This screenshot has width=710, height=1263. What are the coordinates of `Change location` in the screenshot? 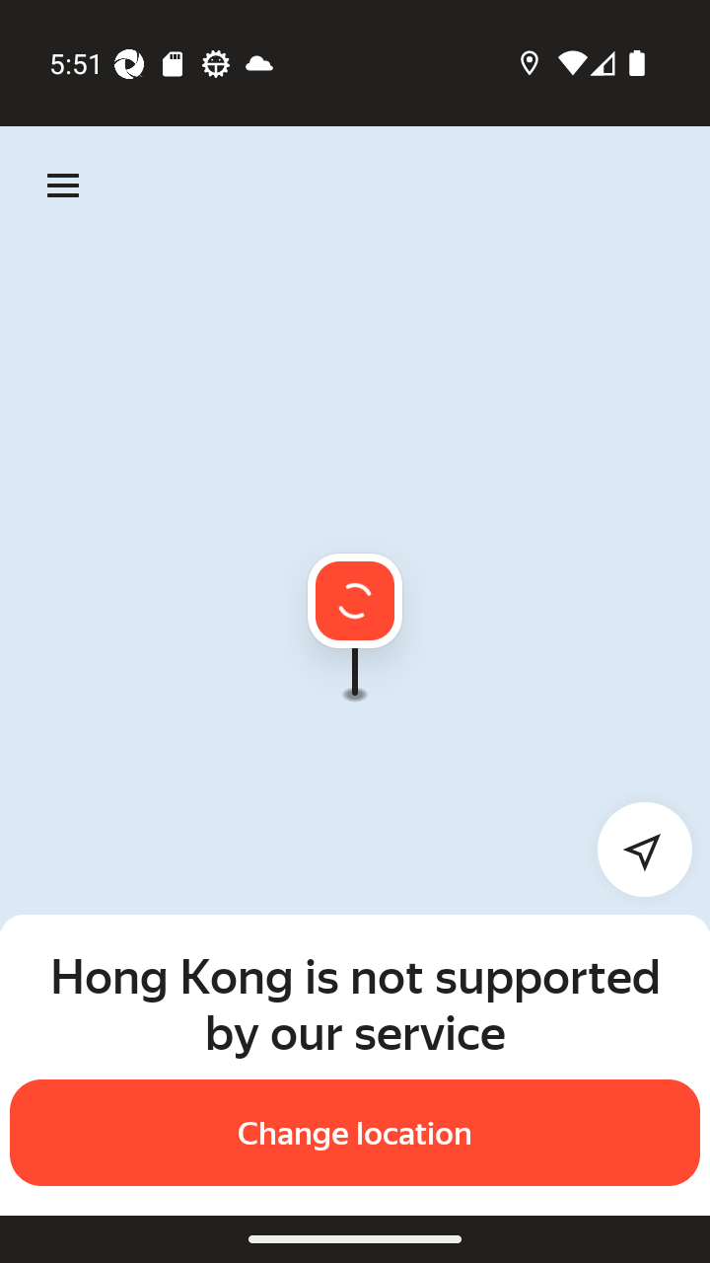 It's located at (355, 1133).